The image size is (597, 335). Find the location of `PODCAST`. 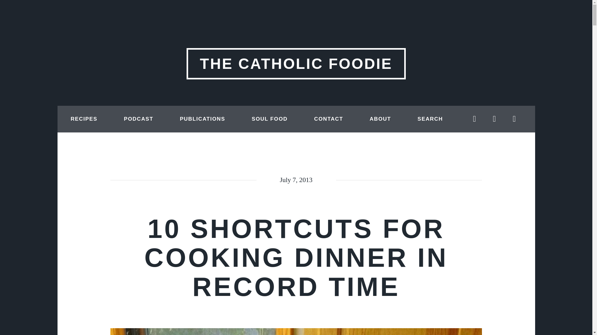

PODCAST is located at coordinates (138, 119).